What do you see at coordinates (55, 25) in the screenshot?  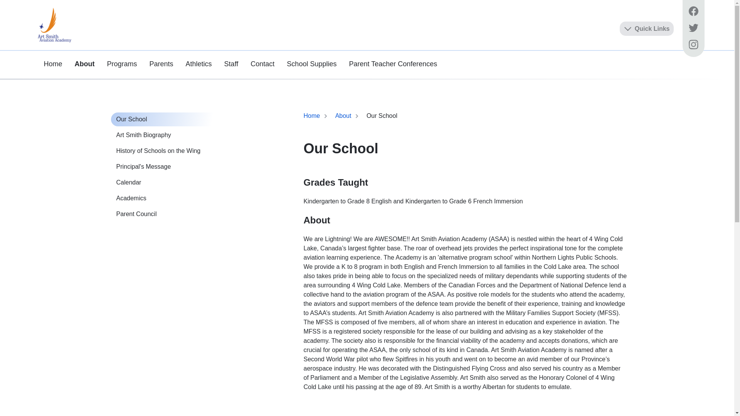 I see `home` at bounding box center [55, 25].